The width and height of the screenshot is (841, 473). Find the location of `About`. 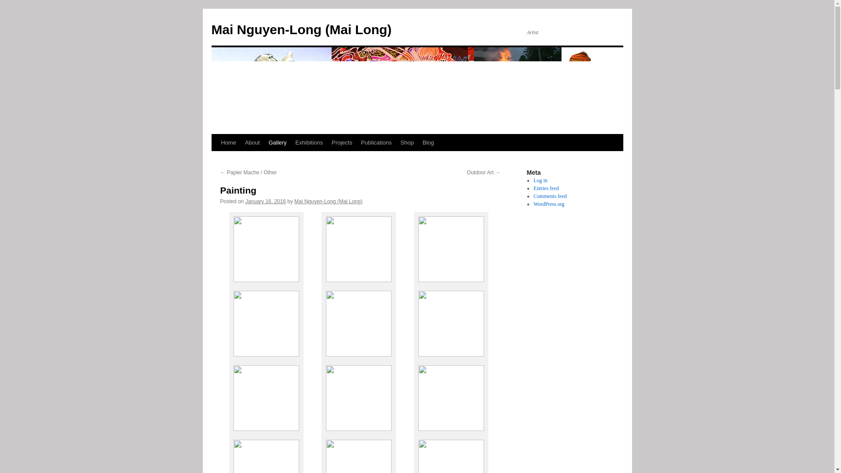

About is located at coordinates (252, 142).